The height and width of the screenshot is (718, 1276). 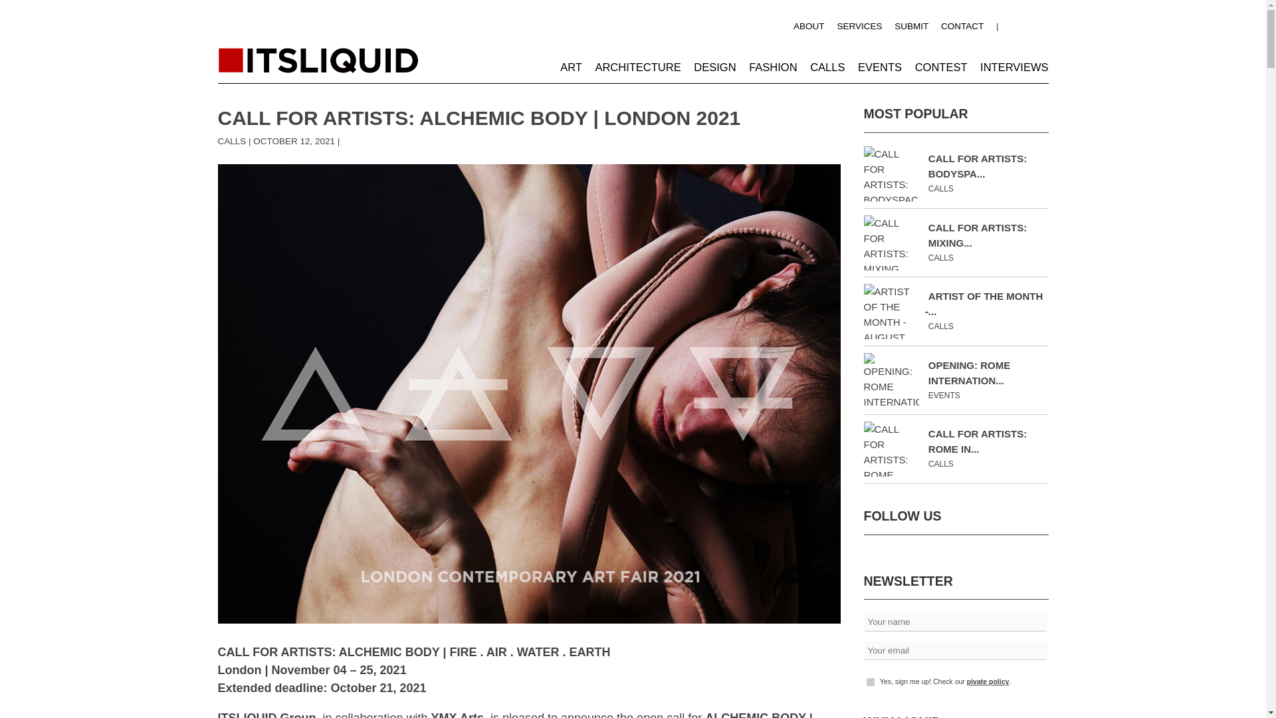 I want to click on SERVICES, so click(x=859, y=27).